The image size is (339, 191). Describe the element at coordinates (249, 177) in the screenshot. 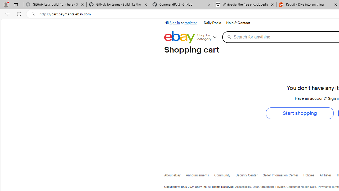

I see `Security Center` at that location.